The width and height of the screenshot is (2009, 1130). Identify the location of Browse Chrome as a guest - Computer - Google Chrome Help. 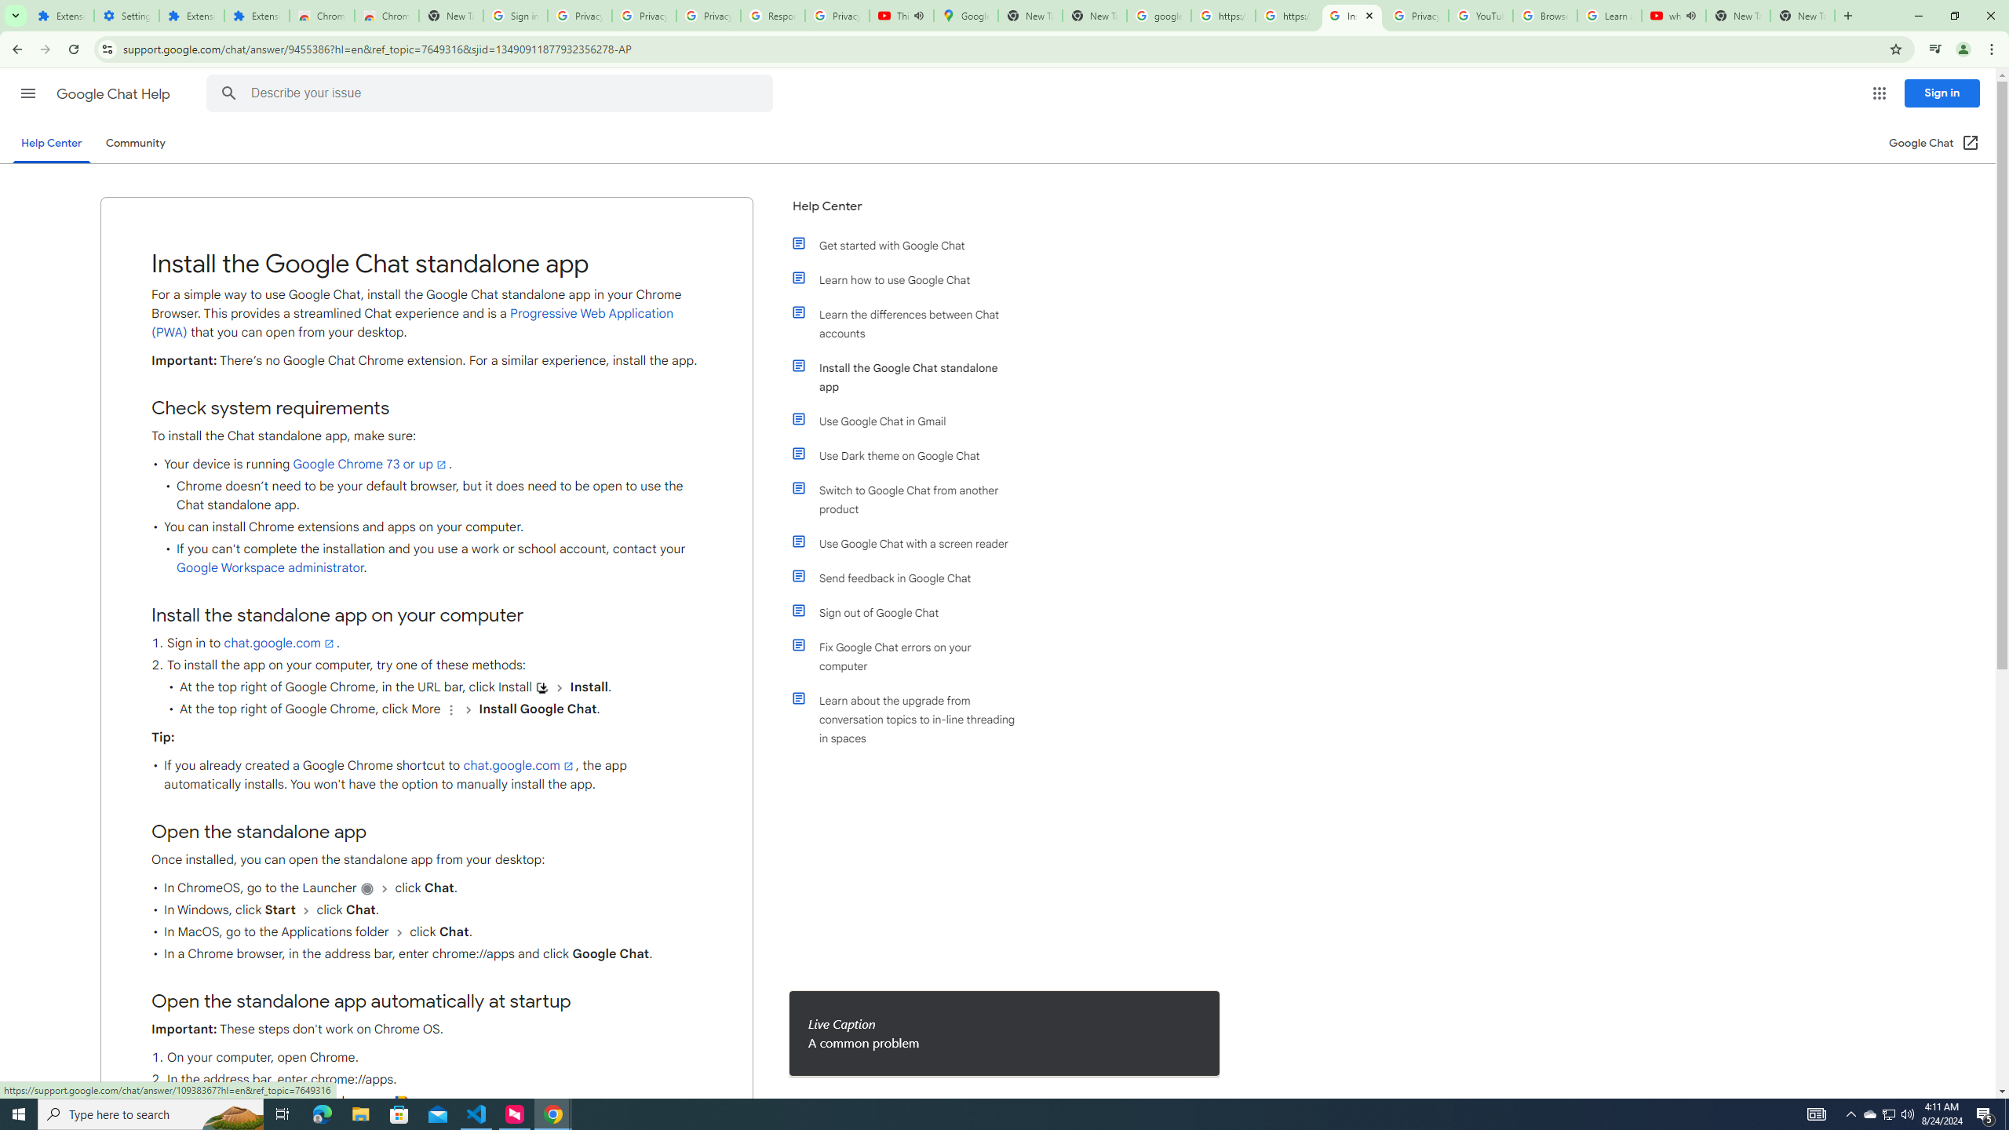
(1546, 16).